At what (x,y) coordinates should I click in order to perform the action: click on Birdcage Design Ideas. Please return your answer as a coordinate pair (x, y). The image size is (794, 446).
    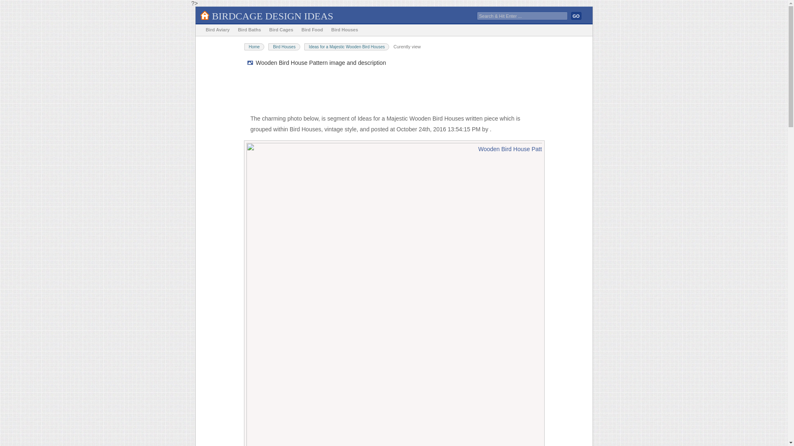
    Looking at the image, I should click on (272, 16).